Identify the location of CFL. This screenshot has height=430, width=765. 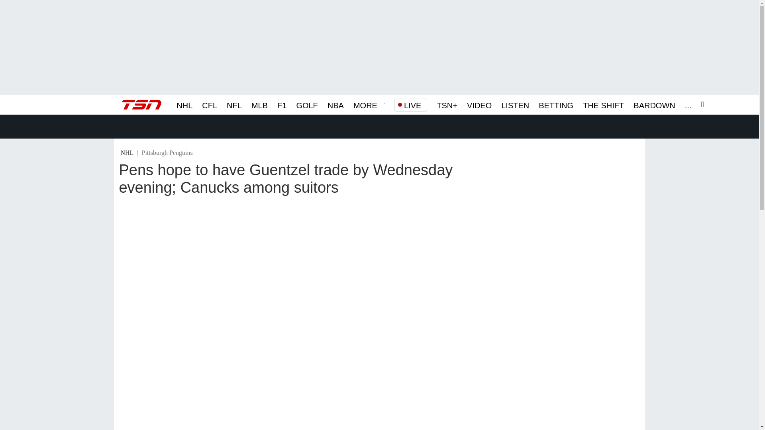
(210, 104).